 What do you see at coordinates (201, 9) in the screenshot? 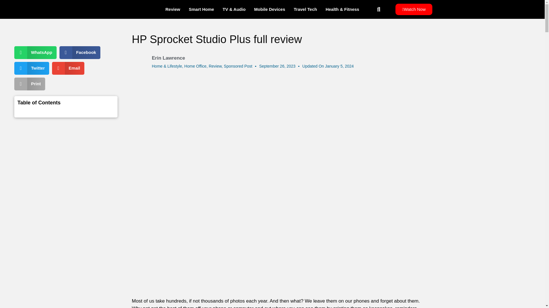
I see `Smart Home` at bounding box center [201, 9].